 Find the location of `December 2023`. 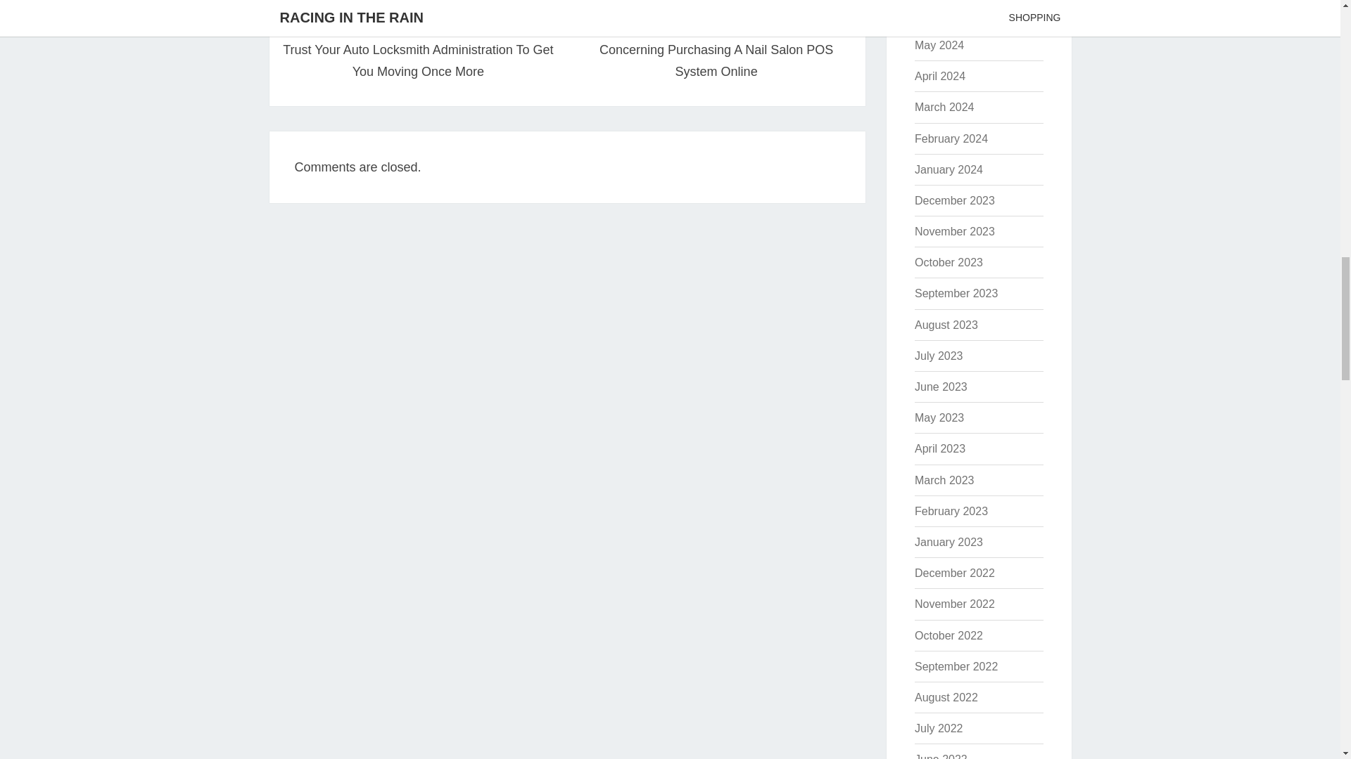

December 2023 is located at coordinates (954, 200).